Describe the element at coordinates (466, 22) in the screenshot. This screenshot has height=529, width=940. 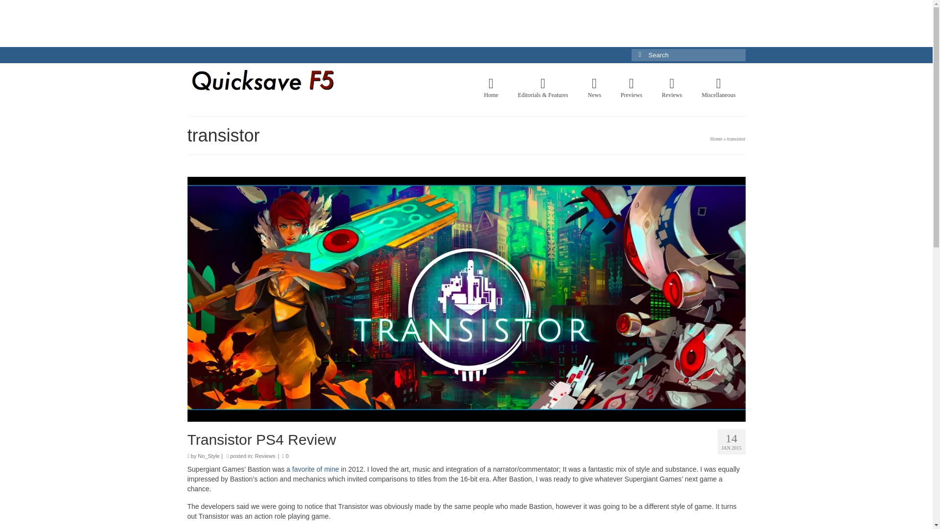
I see `Advertisement` at that location.